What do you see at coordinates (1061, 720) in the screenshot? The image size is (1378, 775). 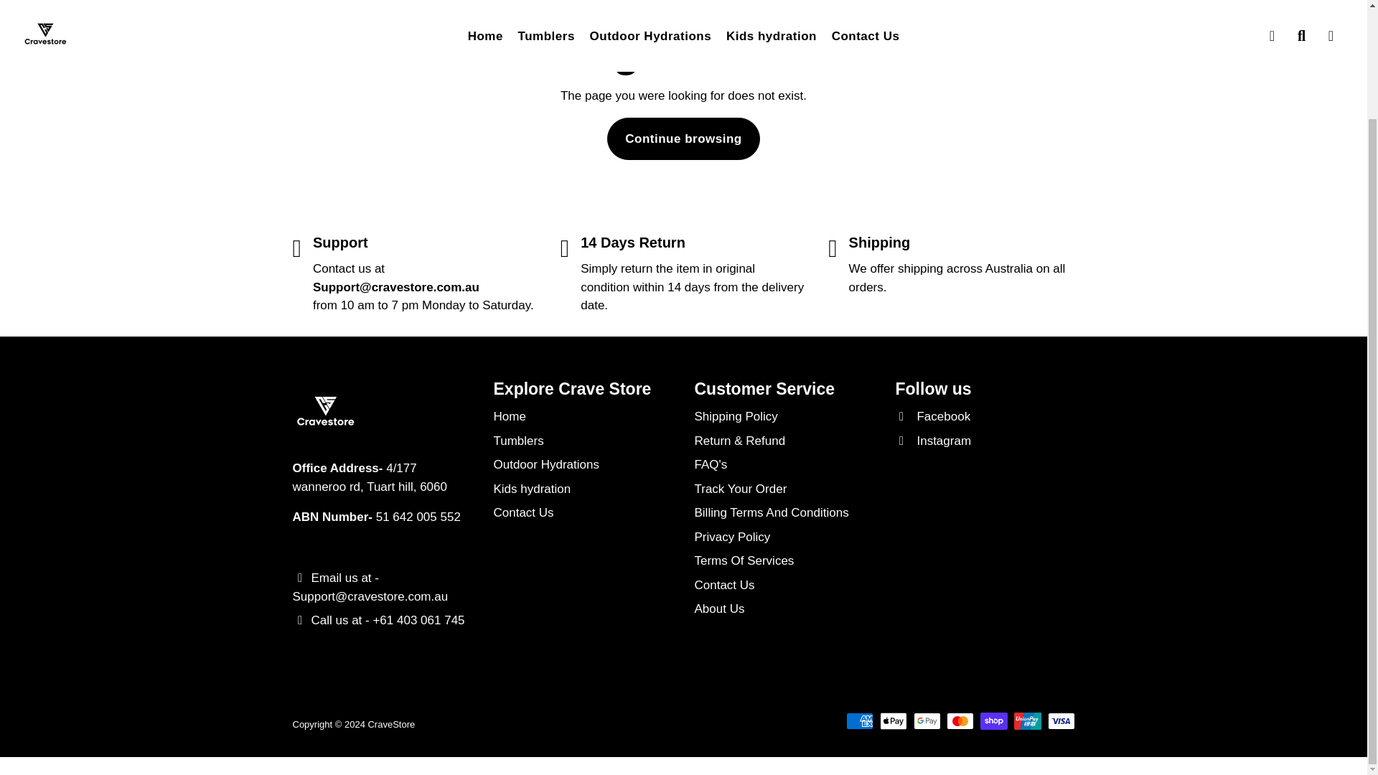 I see `Visa` at bounding box center [1061, 720].